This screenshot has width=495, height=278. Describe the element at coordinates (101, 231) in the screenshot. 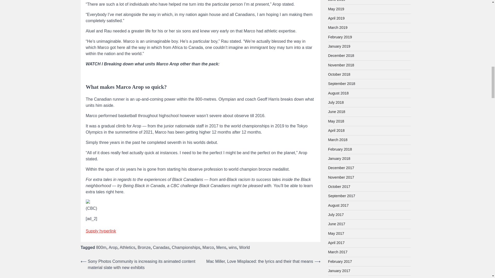

I see `Supply hyperlink` at that location.